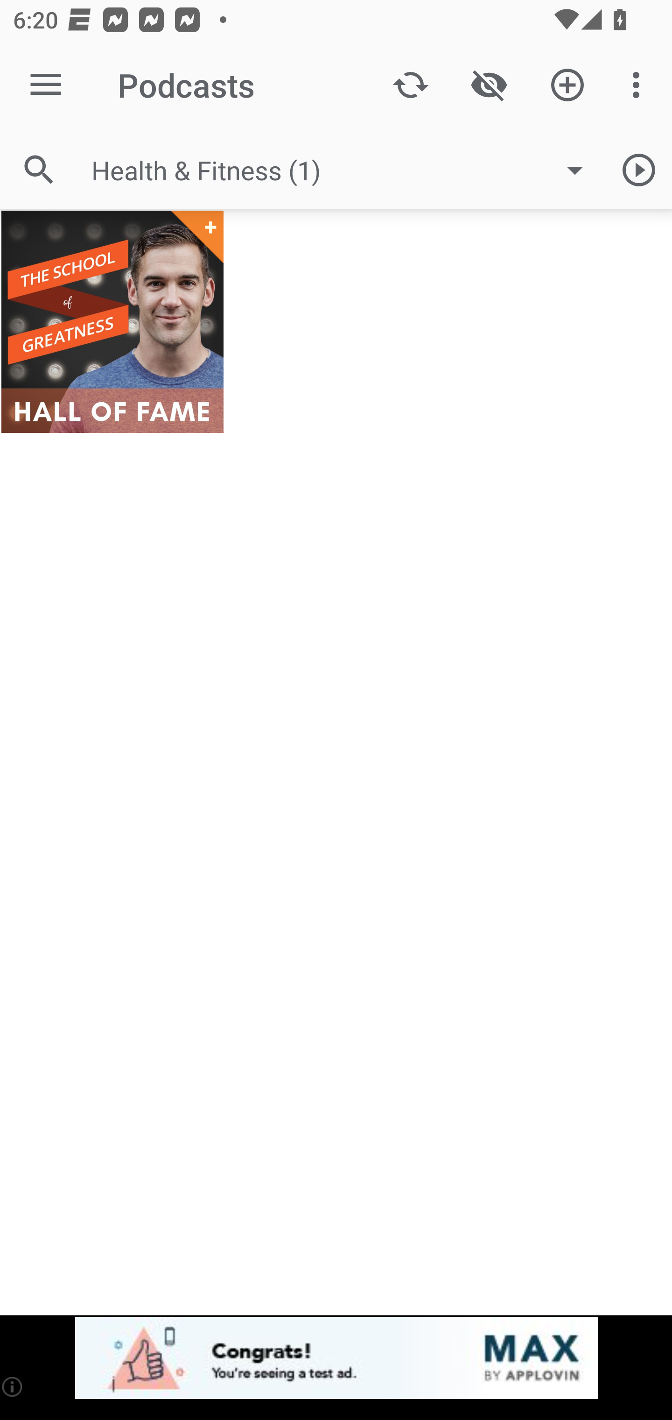  What do you see at coordinates (346, 170) in the screenshot?
I see `Health & Fitness (1)` at bounding box center [346, 170].